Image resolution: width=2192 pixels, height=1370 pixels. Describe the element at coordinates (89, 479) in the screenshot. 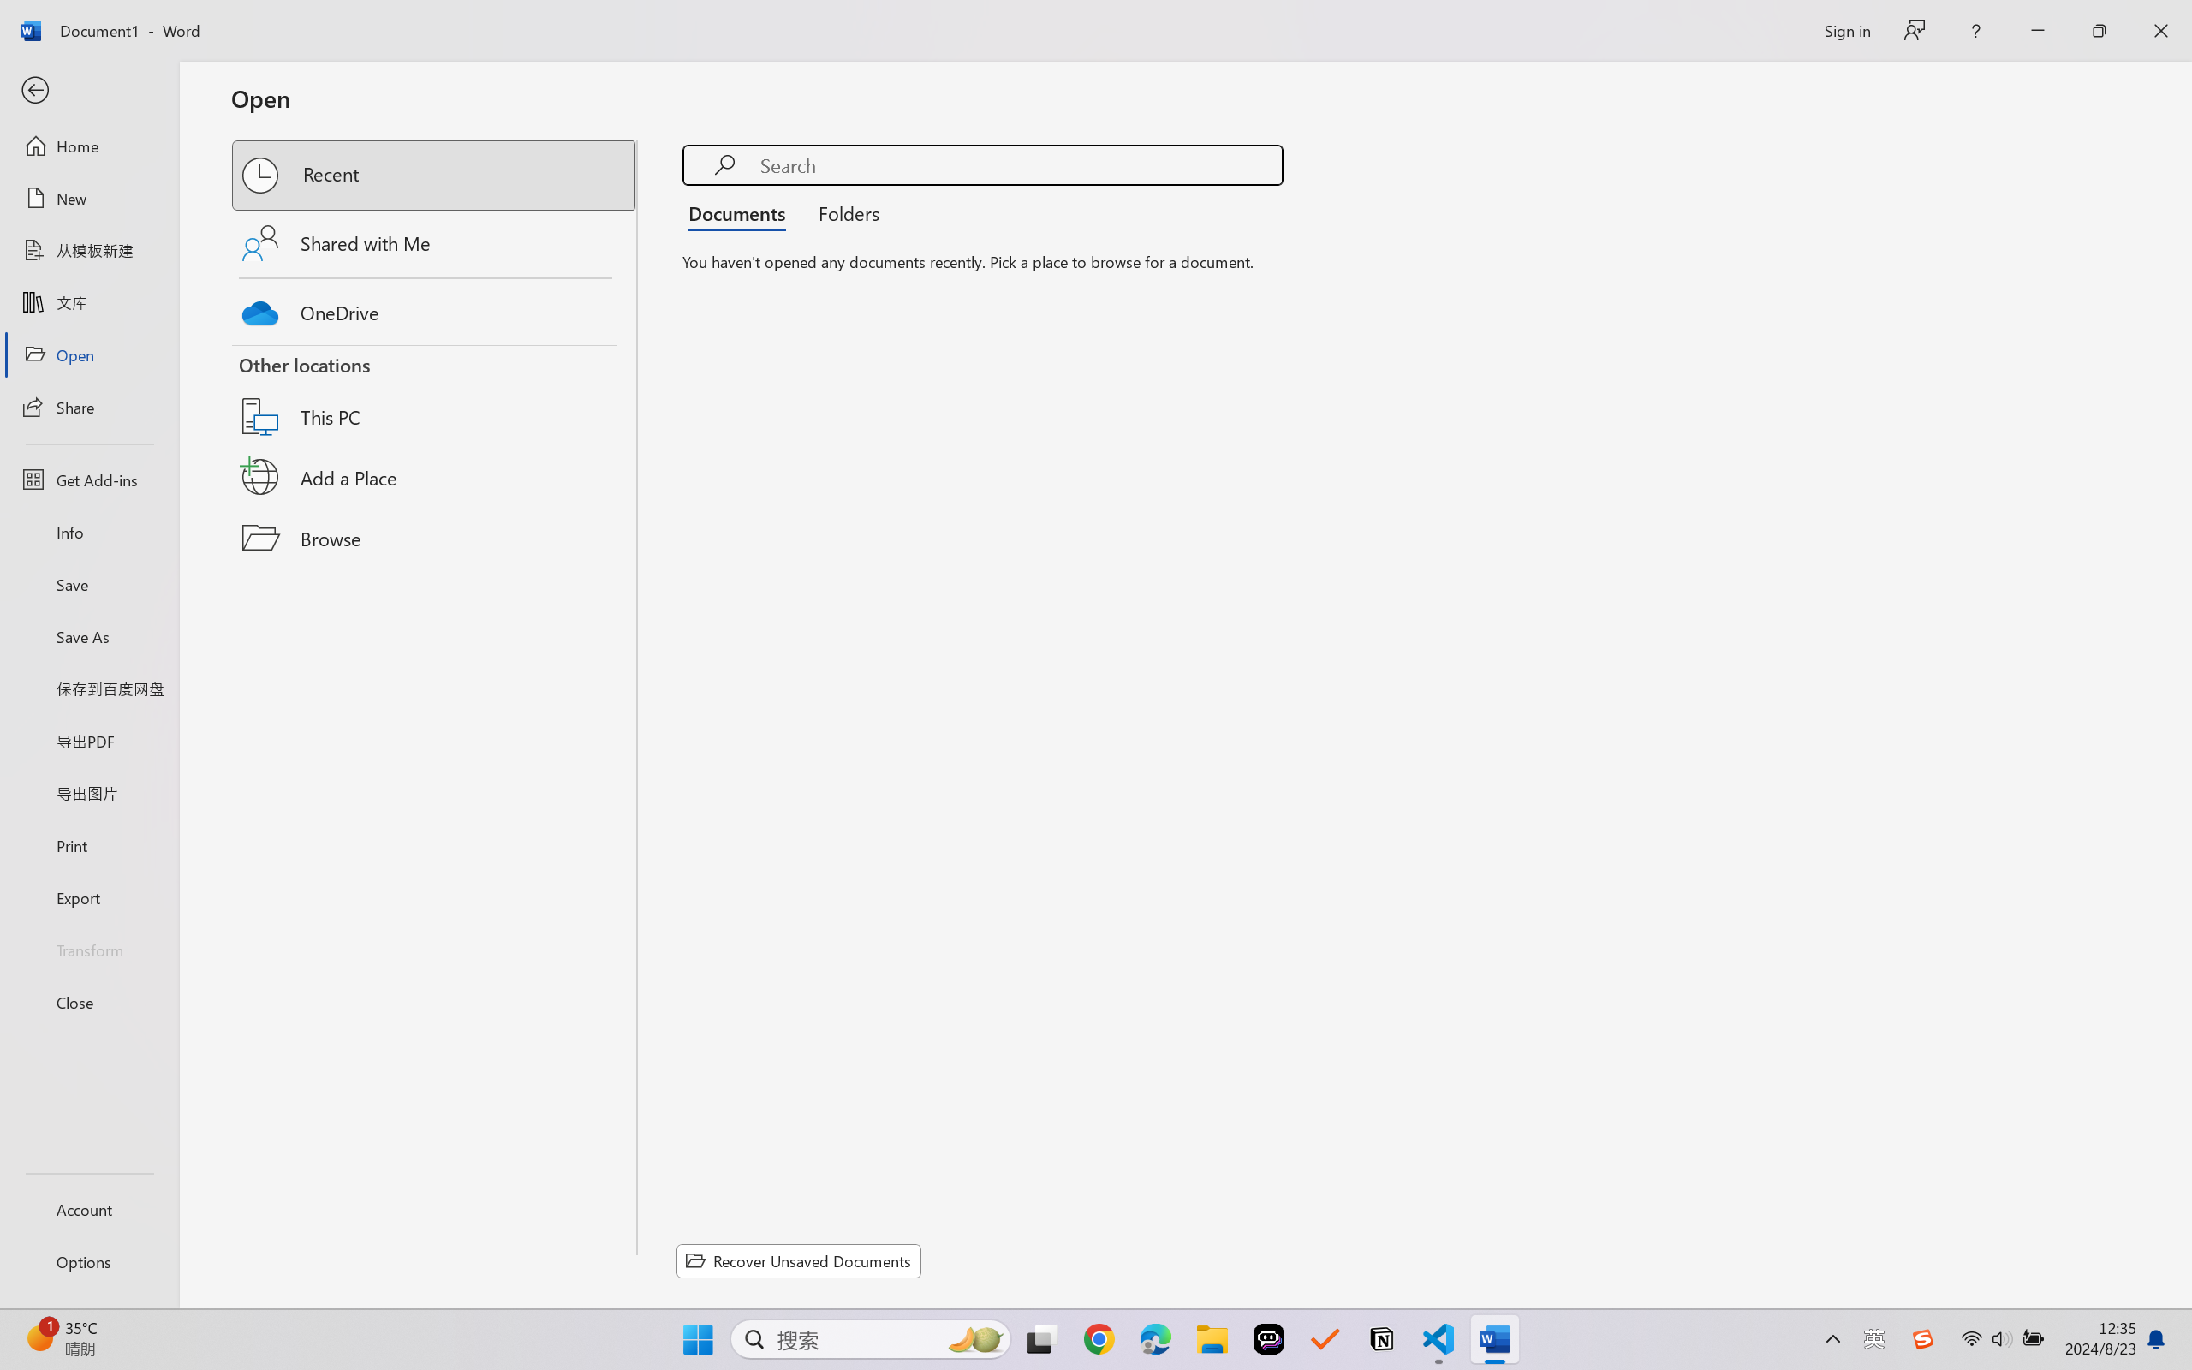

I see `Get Add-ins` at that location.